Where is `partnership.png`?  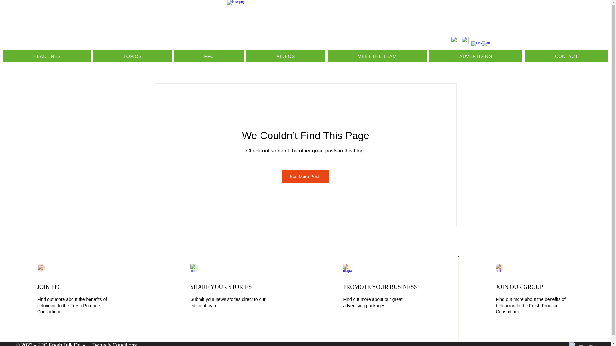 partnership.png is located at coordinates (501, 268).